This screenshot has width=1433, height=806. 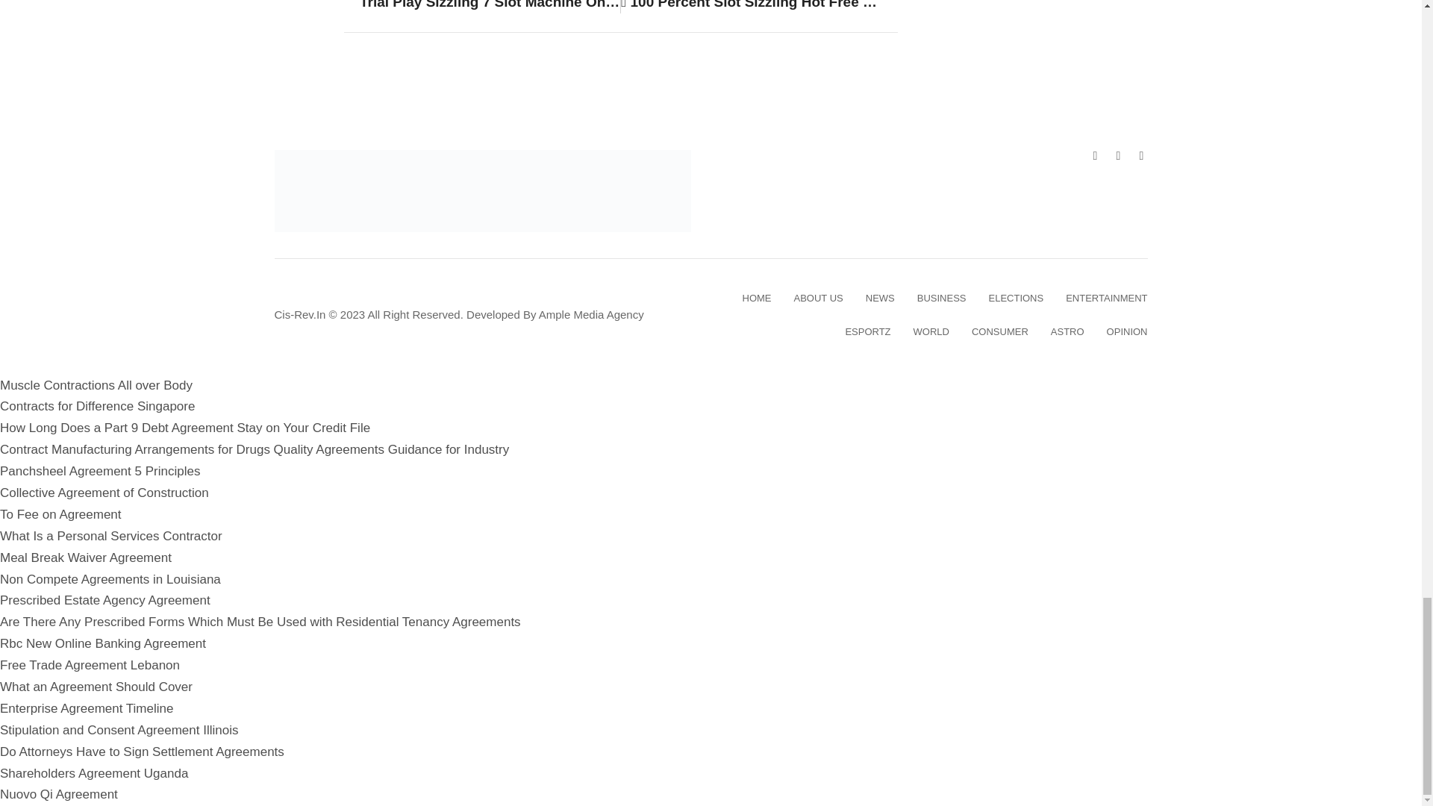 What do you see at coordinates (61, 514) in the screenshot?
I see `To Fee on Agreement` at bounding box center [61, 514].